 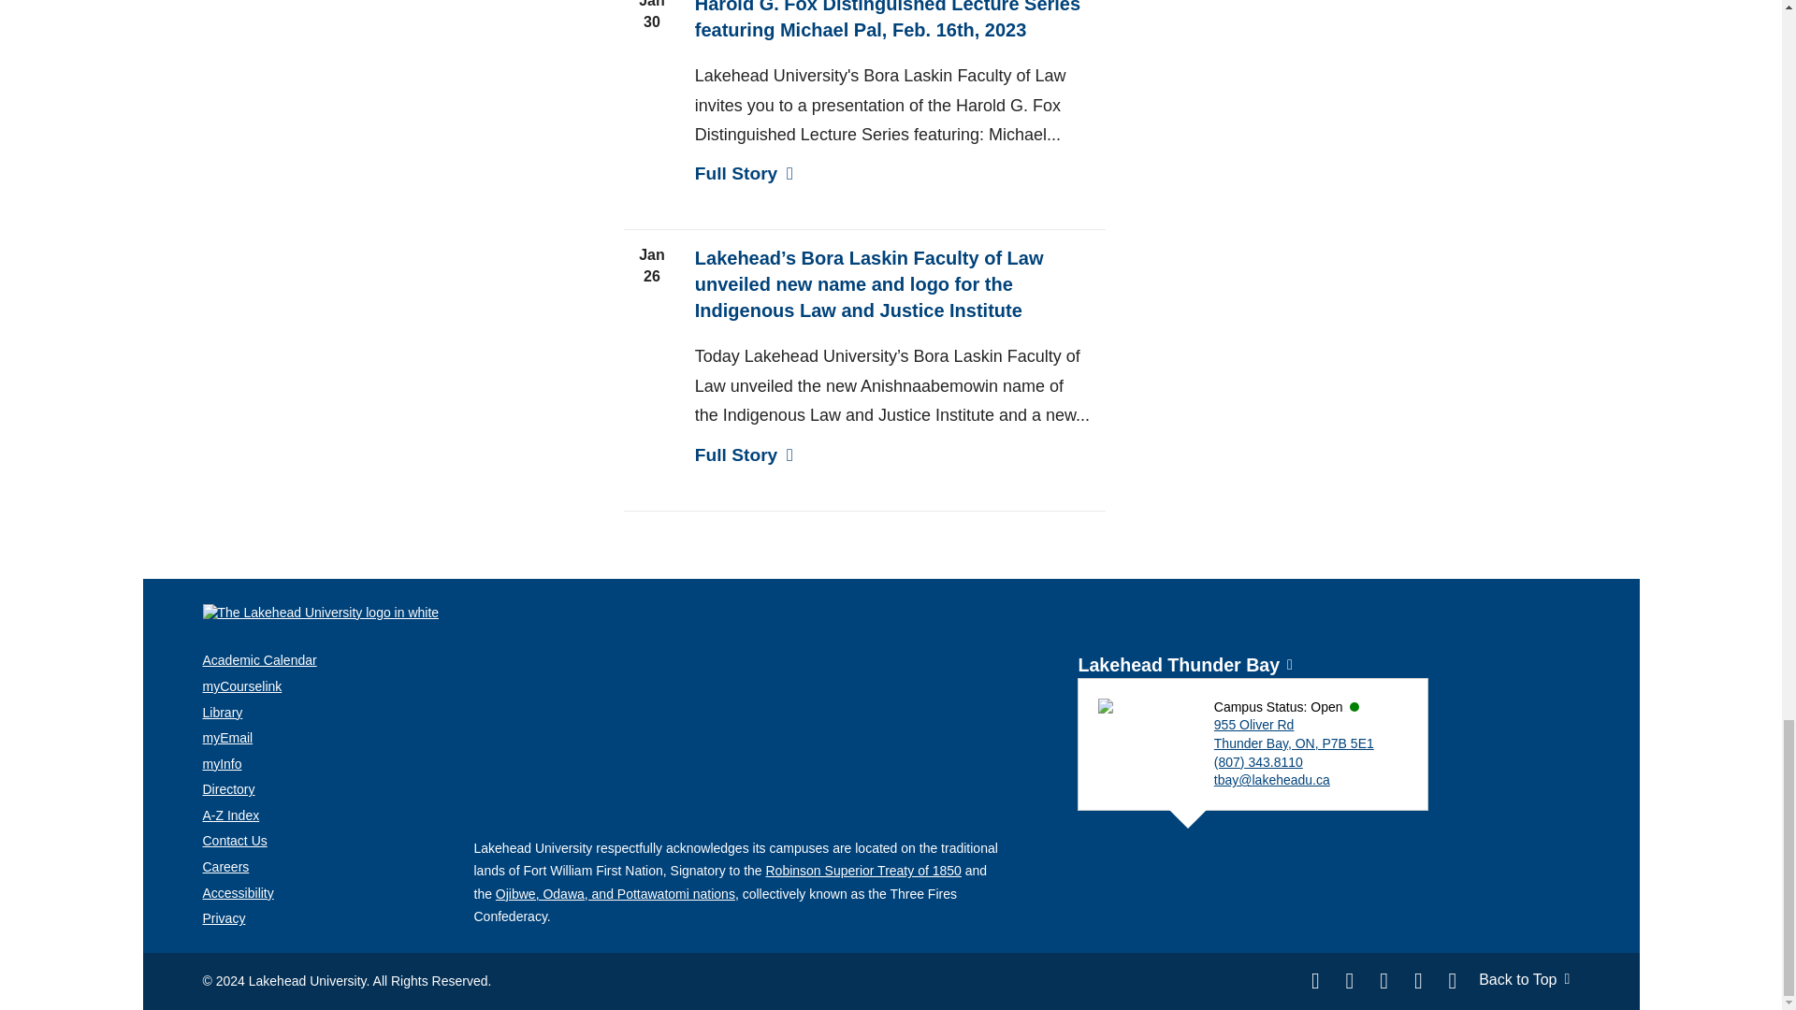 I want to click on Lakehead Thunder Bay, so click(x=1179, y=664).